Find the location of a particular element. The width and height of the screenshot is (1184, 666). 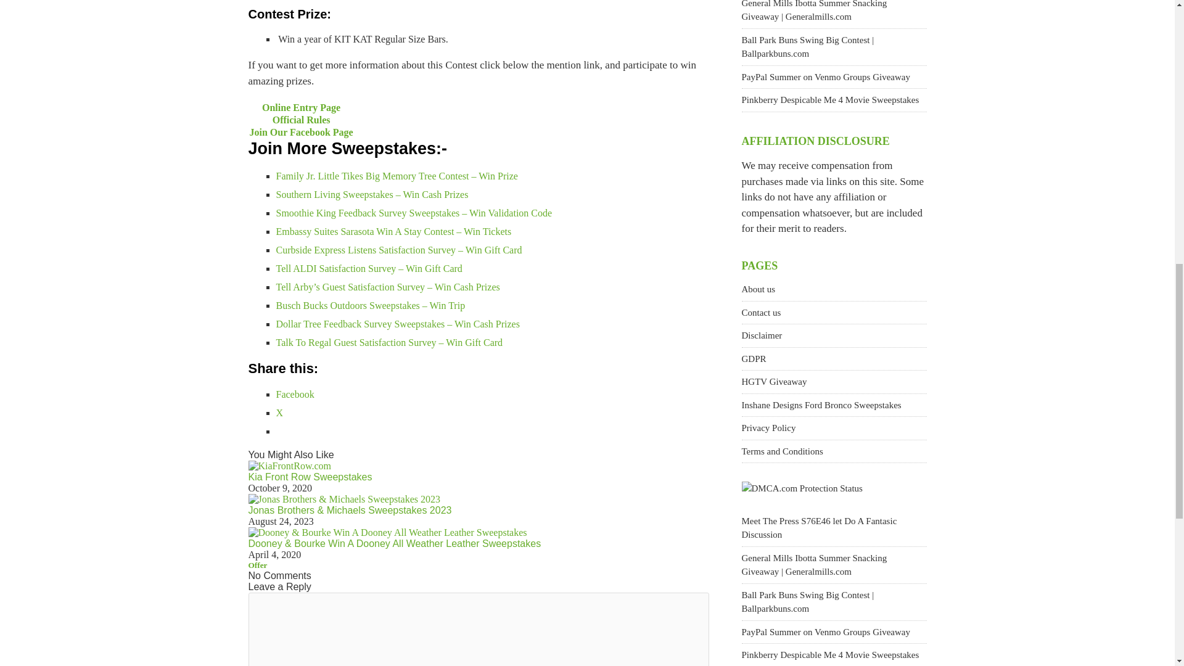

Facebook is located at coordinates (295, 394).